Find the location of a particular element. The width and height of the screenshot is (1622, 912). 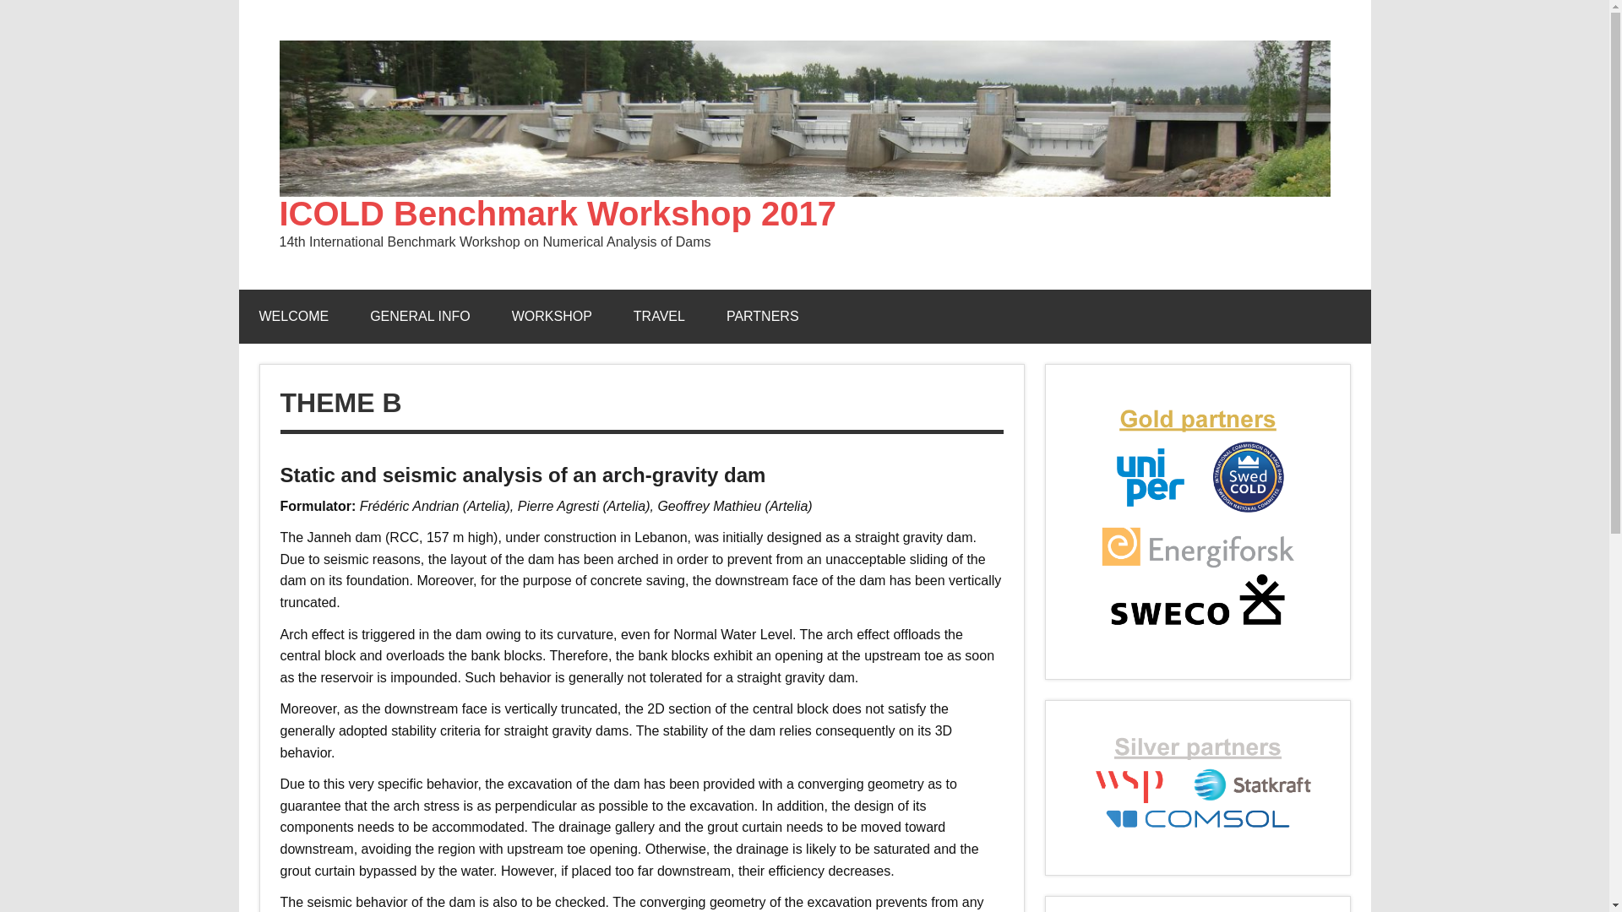

ICOLD Benchmark Workshop 2017 is located at coordinates (557, 214).